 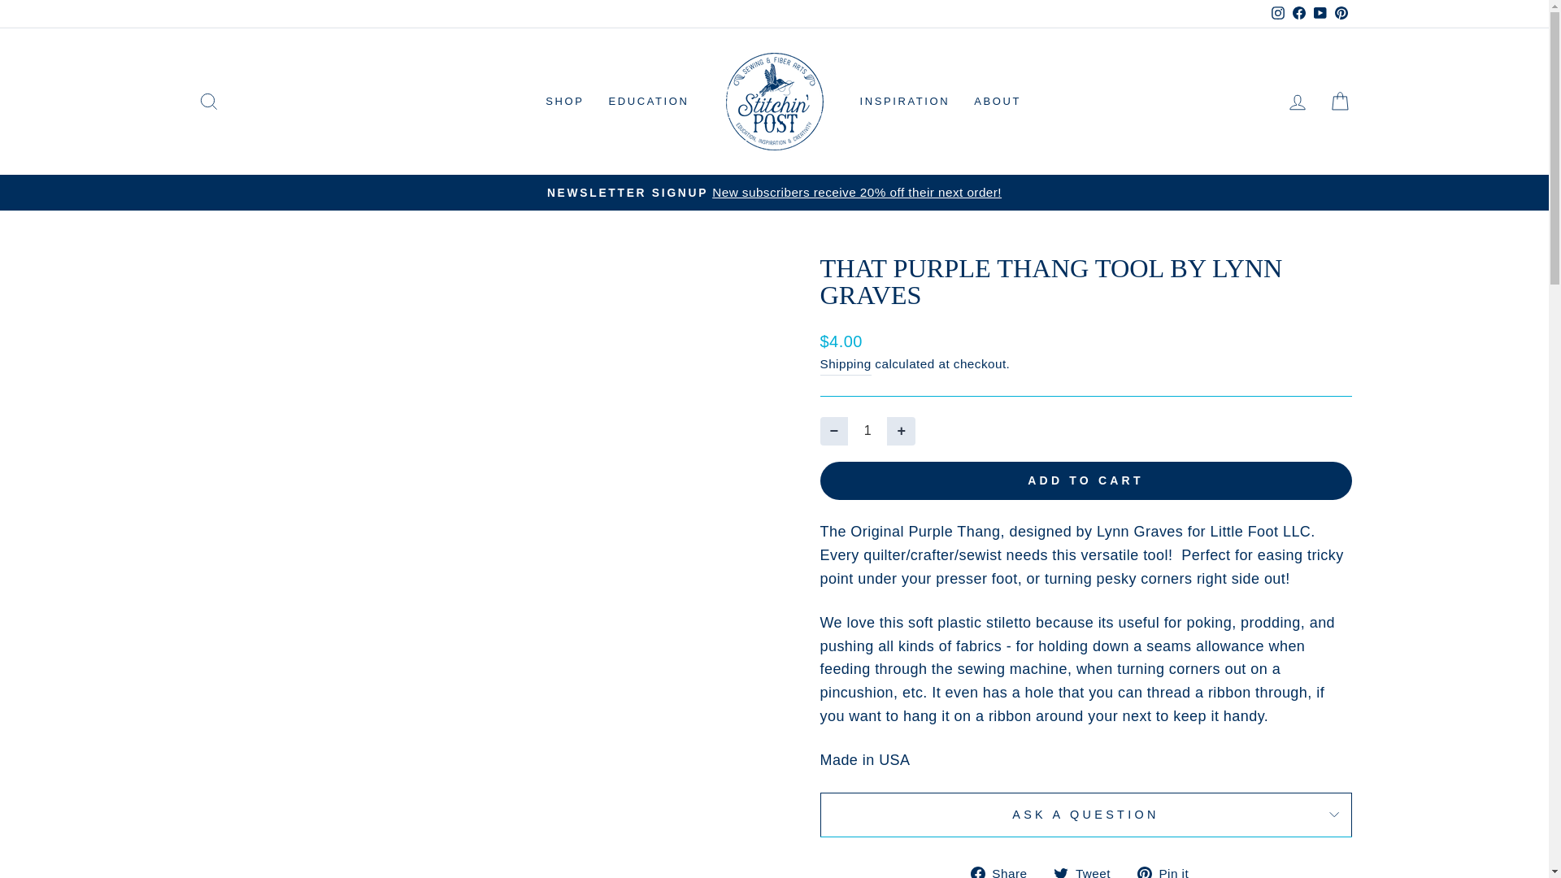 I want to click on 1, so click(x=867, y=429).